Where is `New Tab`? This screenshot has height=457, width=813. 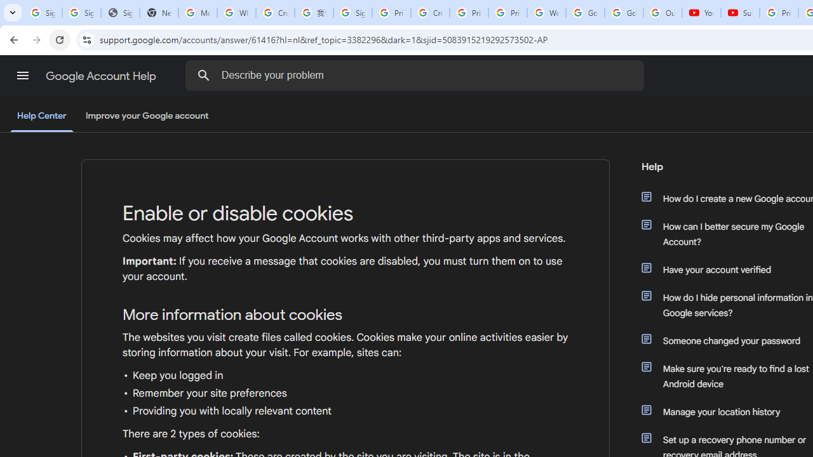
New Tab is located at coordinates (159, 13).